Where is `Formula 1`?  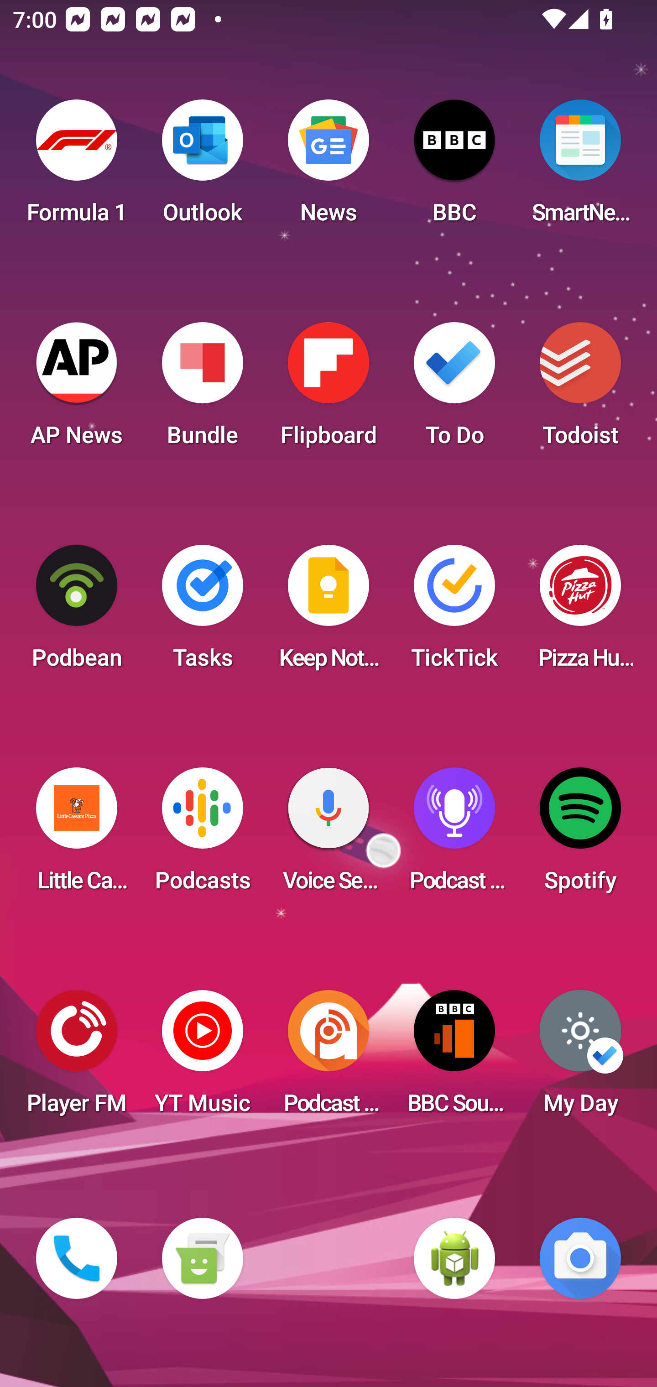 Formula 1 is located at coordinates (77, 167).